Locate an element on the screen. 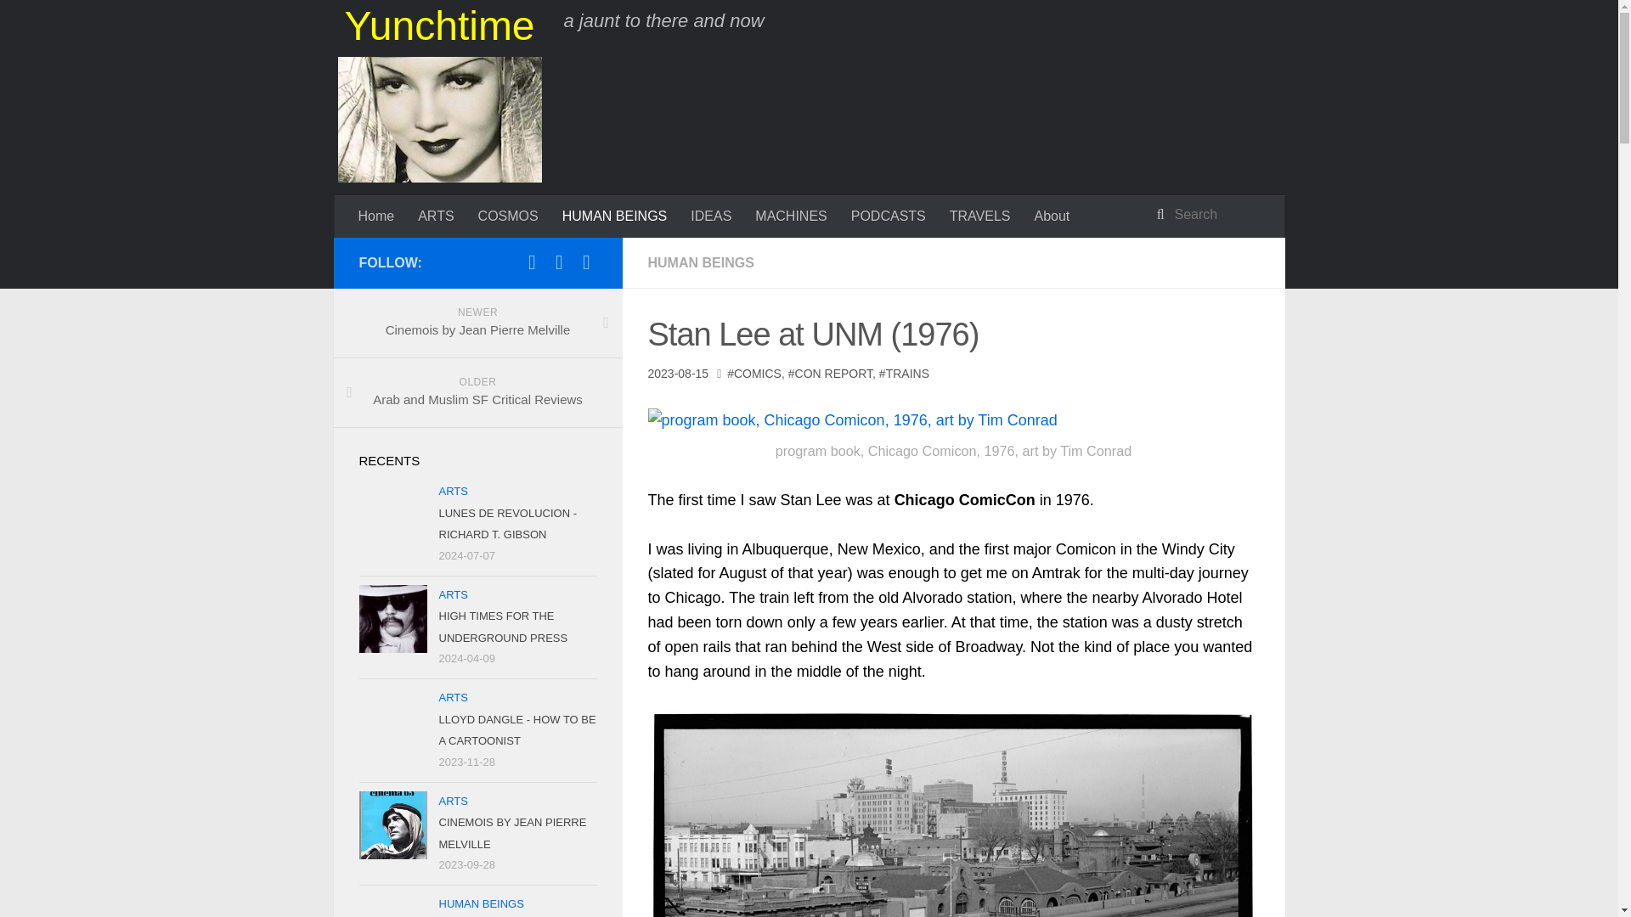 This screenshot has width=1631, height=917. MACHINES is located at coordinates (790, 216).